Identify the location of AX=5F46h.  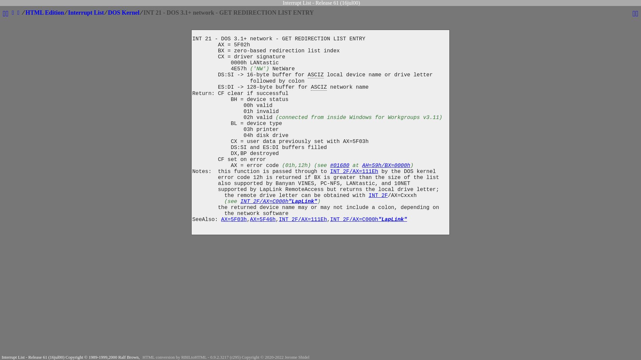
(263, 220).